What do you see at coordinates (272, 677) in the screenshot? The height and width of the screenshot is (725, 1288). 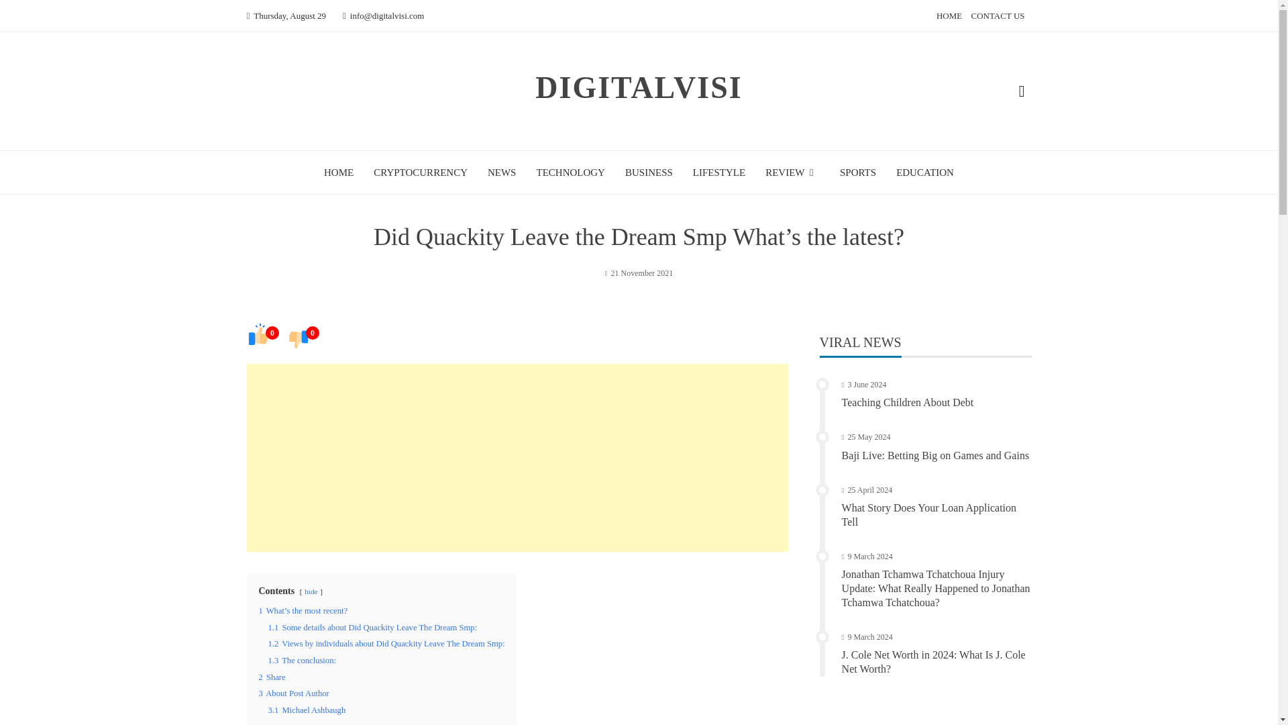 I see `2 Share` at bounding box center [272, 677].